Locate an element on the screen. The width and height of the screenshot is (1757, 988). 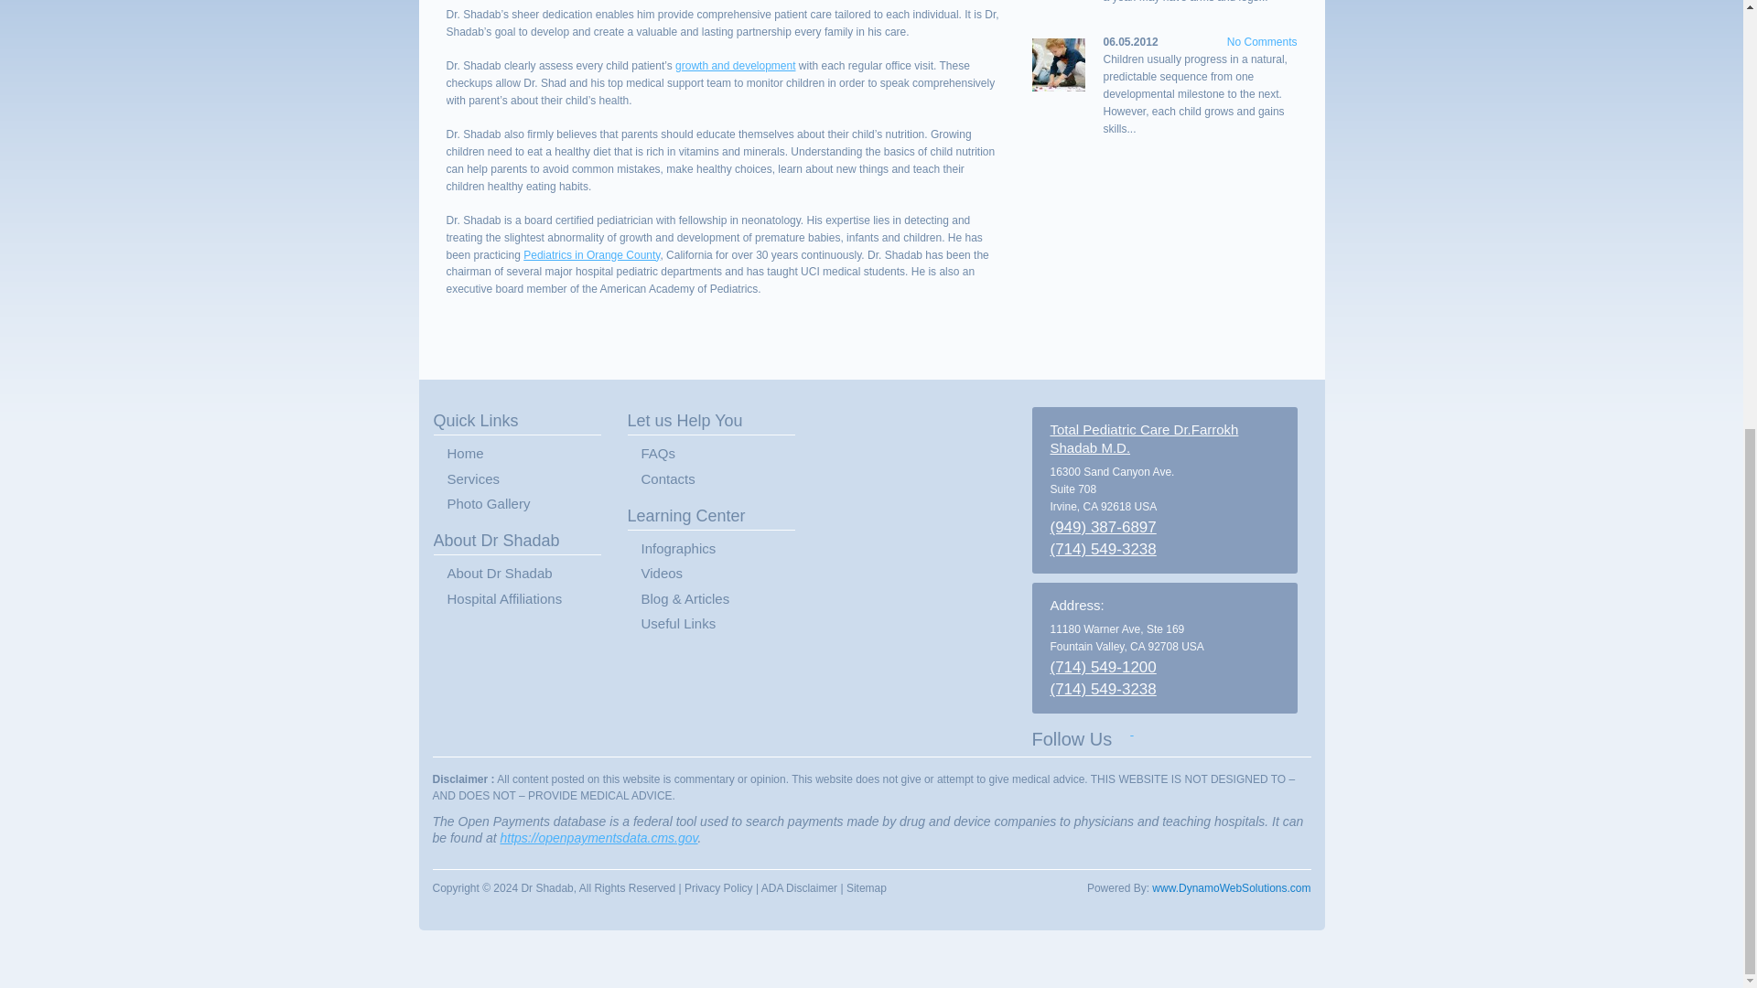
Services is located at coordinates (529, 479).